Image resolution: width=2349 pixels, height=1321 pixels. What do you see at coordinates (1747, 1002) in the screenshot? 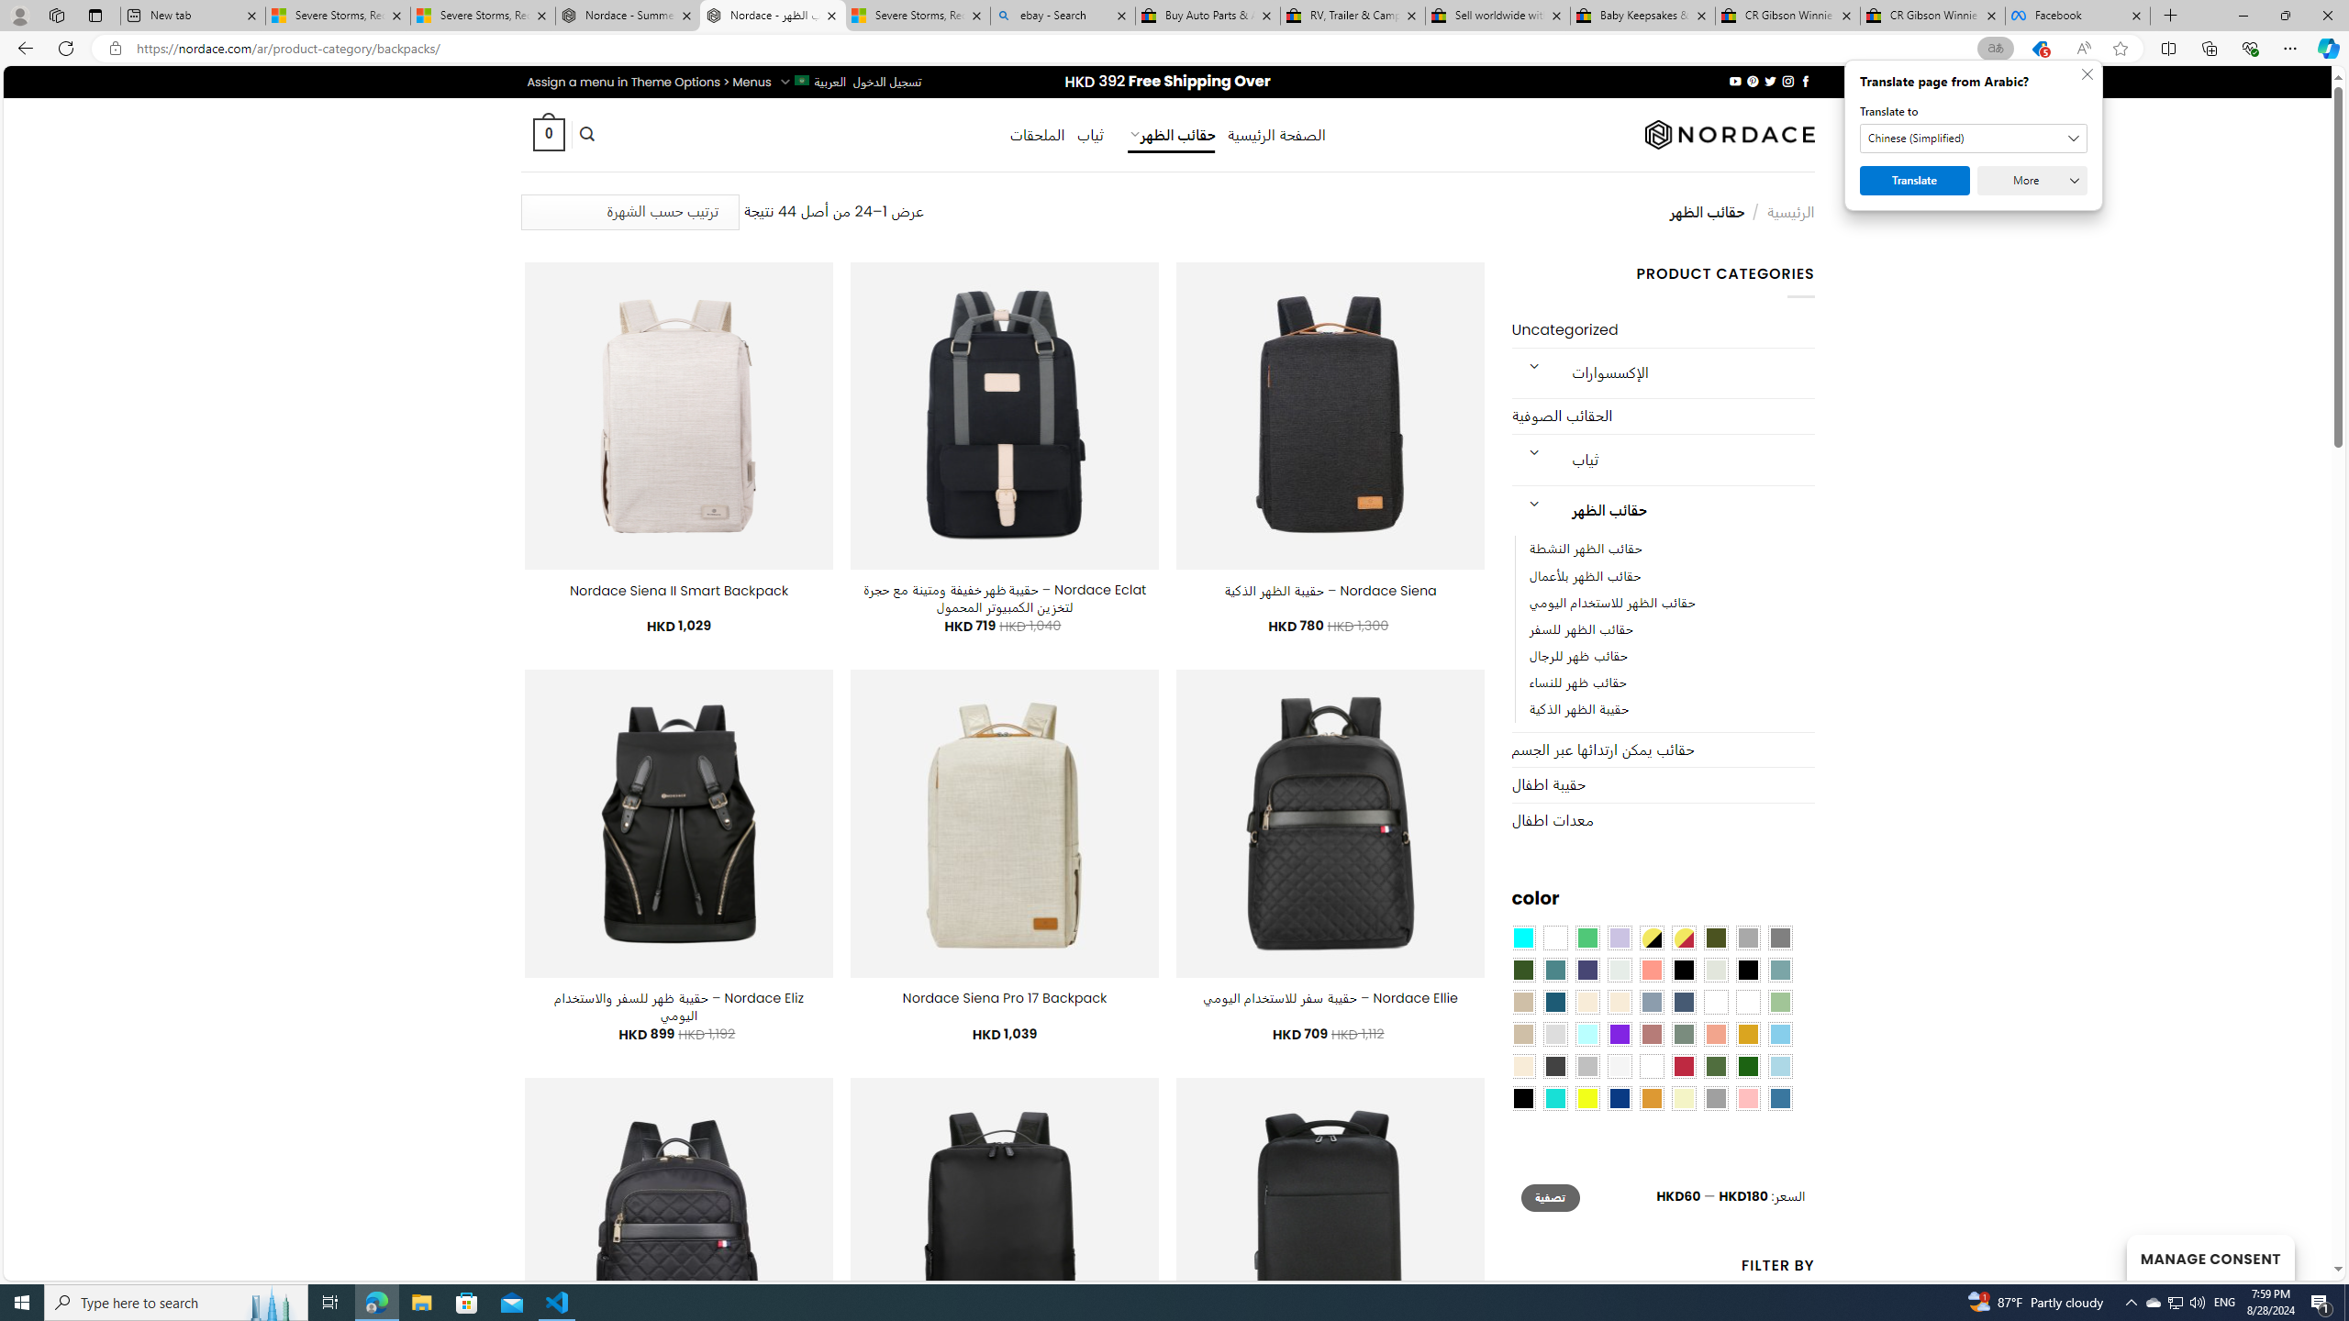
I see `Khaki` at bounding box center [1747, 1002].